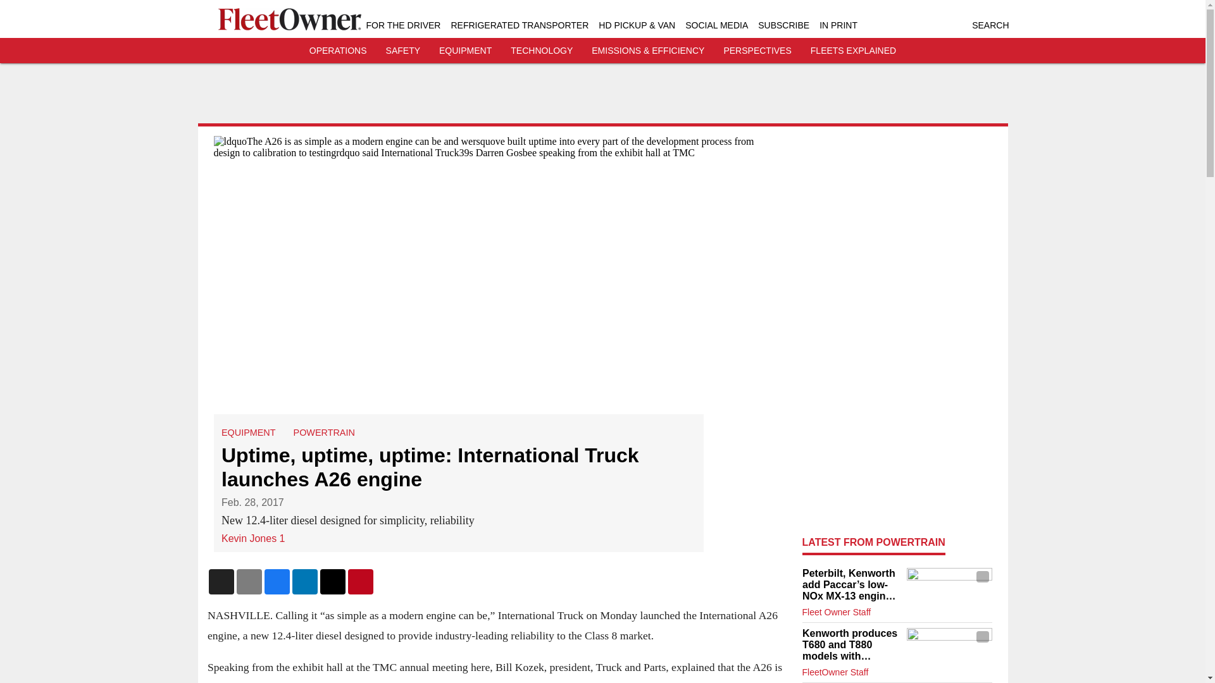 The image size is (1215, 683). What do you see at coordinates (253, 538) in the screenshot?
I see `Kevin Jones 1` at bounding box center [253, 538].